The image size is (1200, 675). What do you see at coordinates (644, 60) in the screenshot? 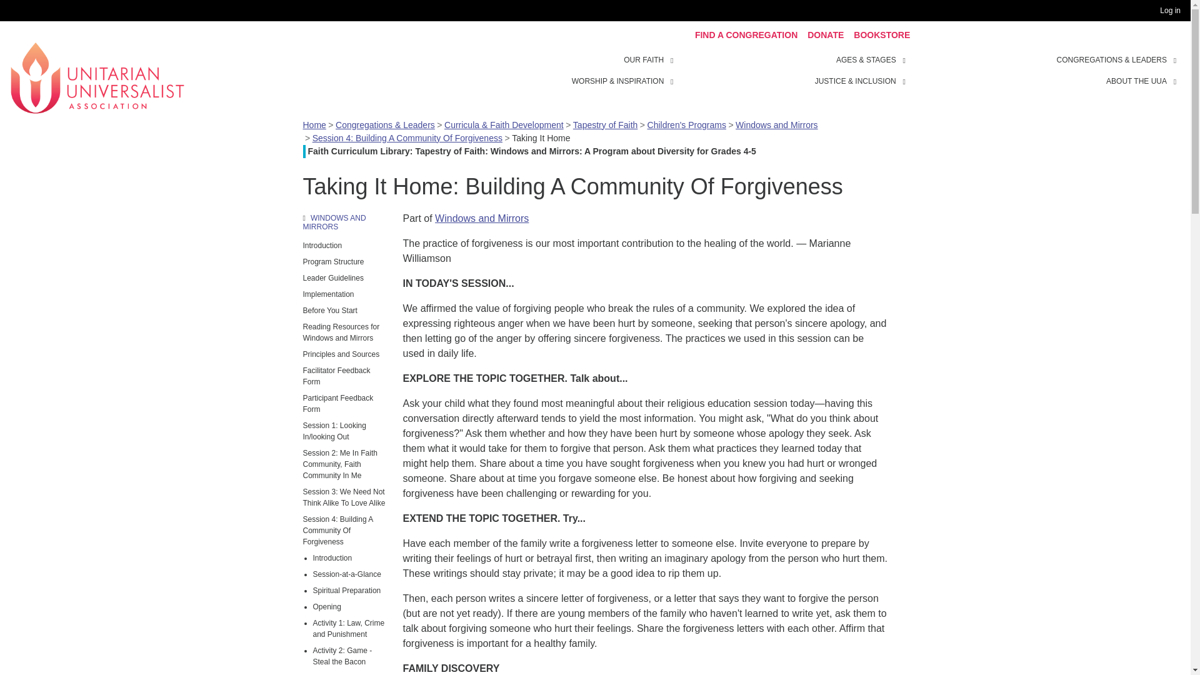
I see `OUR FAITH` at bounding box center [644, 60].